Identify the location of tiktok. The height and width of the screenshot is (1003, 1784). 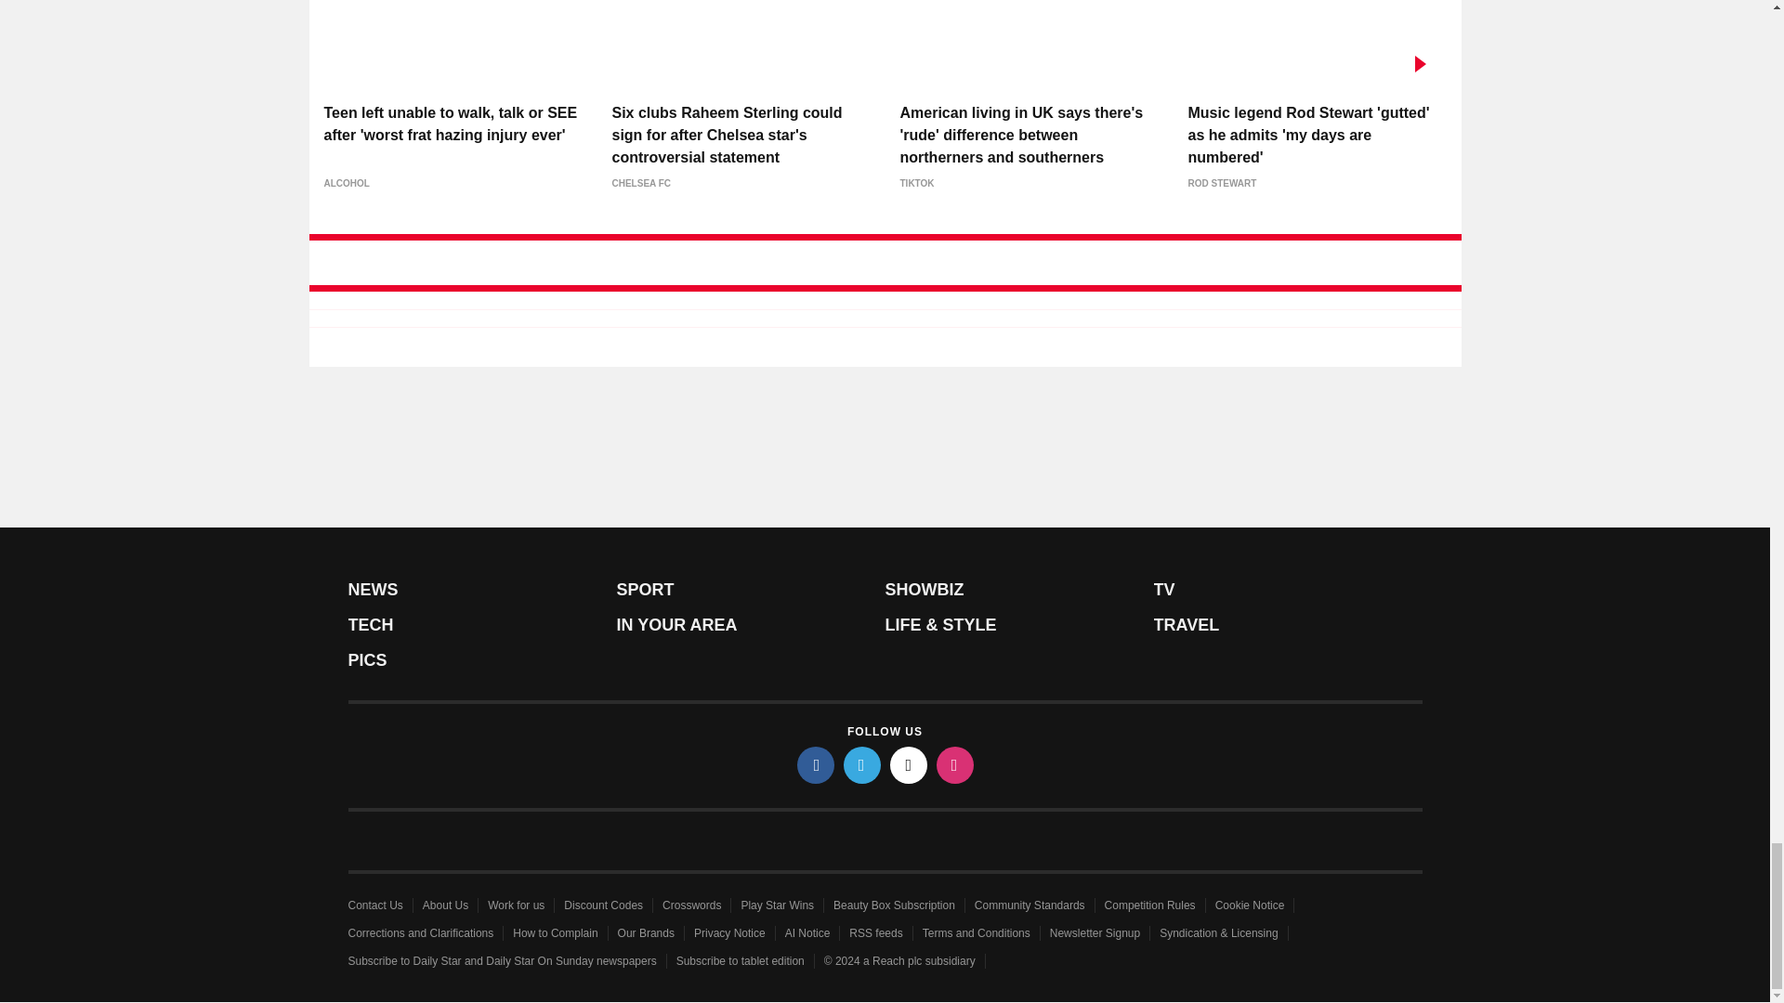
(909, 764).